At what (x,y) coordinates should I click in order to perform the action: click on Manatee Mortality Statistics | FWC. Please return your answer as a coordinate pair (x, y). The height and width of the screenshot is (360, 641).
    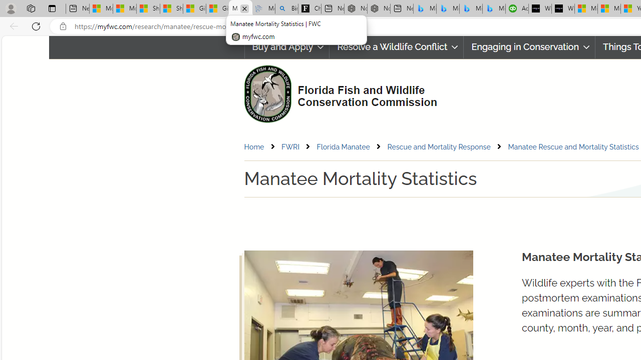
    Looking at the image, I should click on (240, 9).